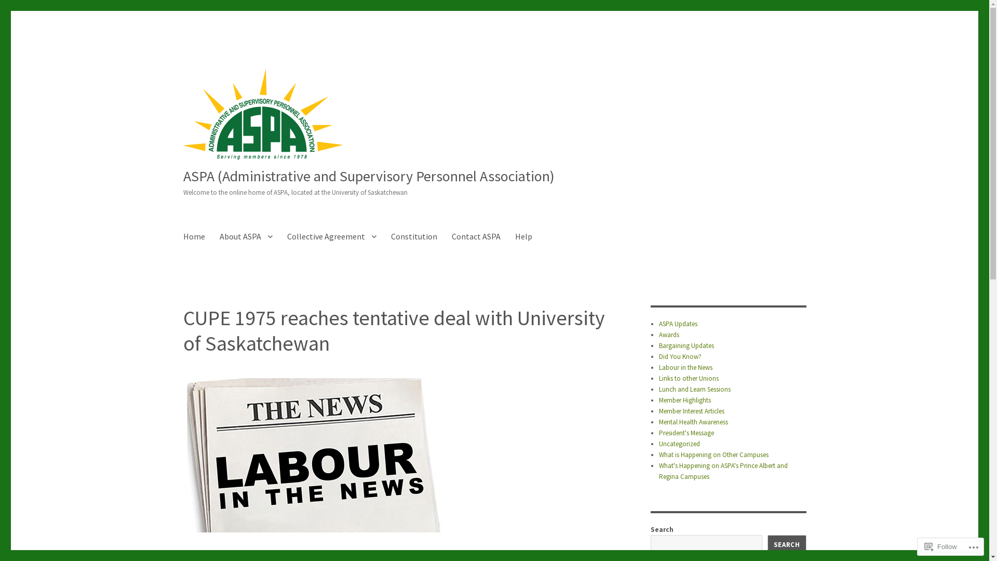 This screenshot has height=561, width=997. What do you see at coordinates (246, 236) in the screenshot?
I see `About ASPA` at bounding box center [246, 236].